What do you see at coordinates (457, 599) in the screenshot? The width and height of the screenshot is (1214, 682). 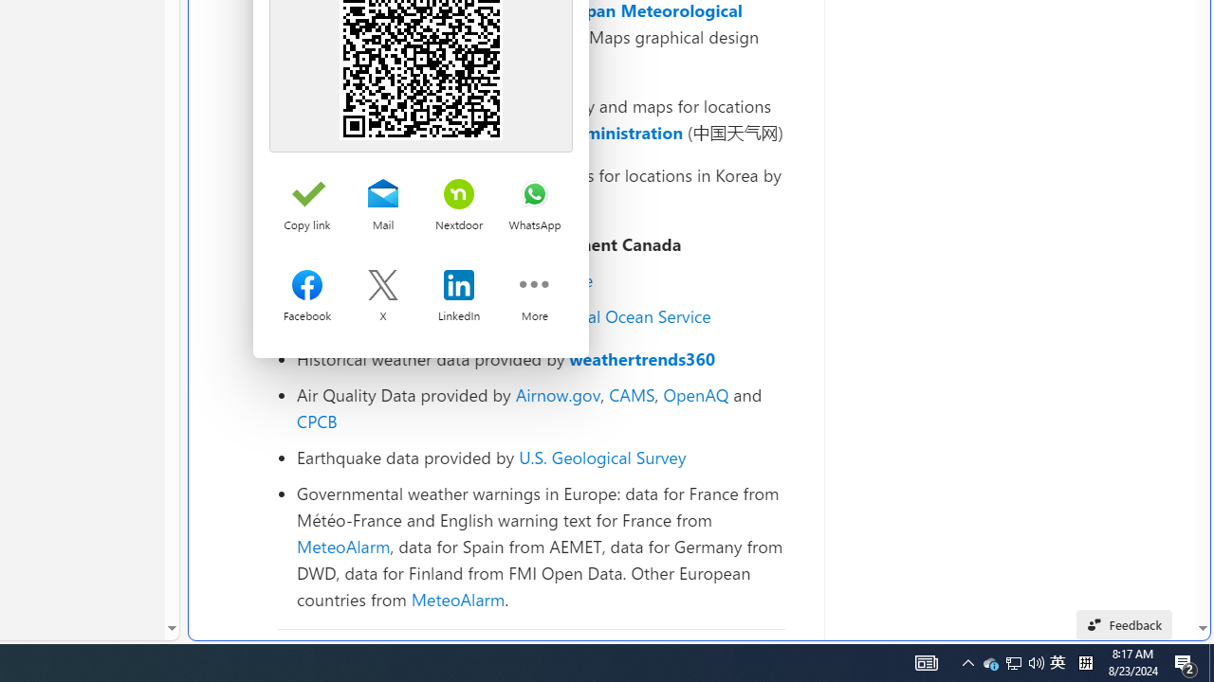 I see `MeteoAlarm` at bounding box center [457, 599].